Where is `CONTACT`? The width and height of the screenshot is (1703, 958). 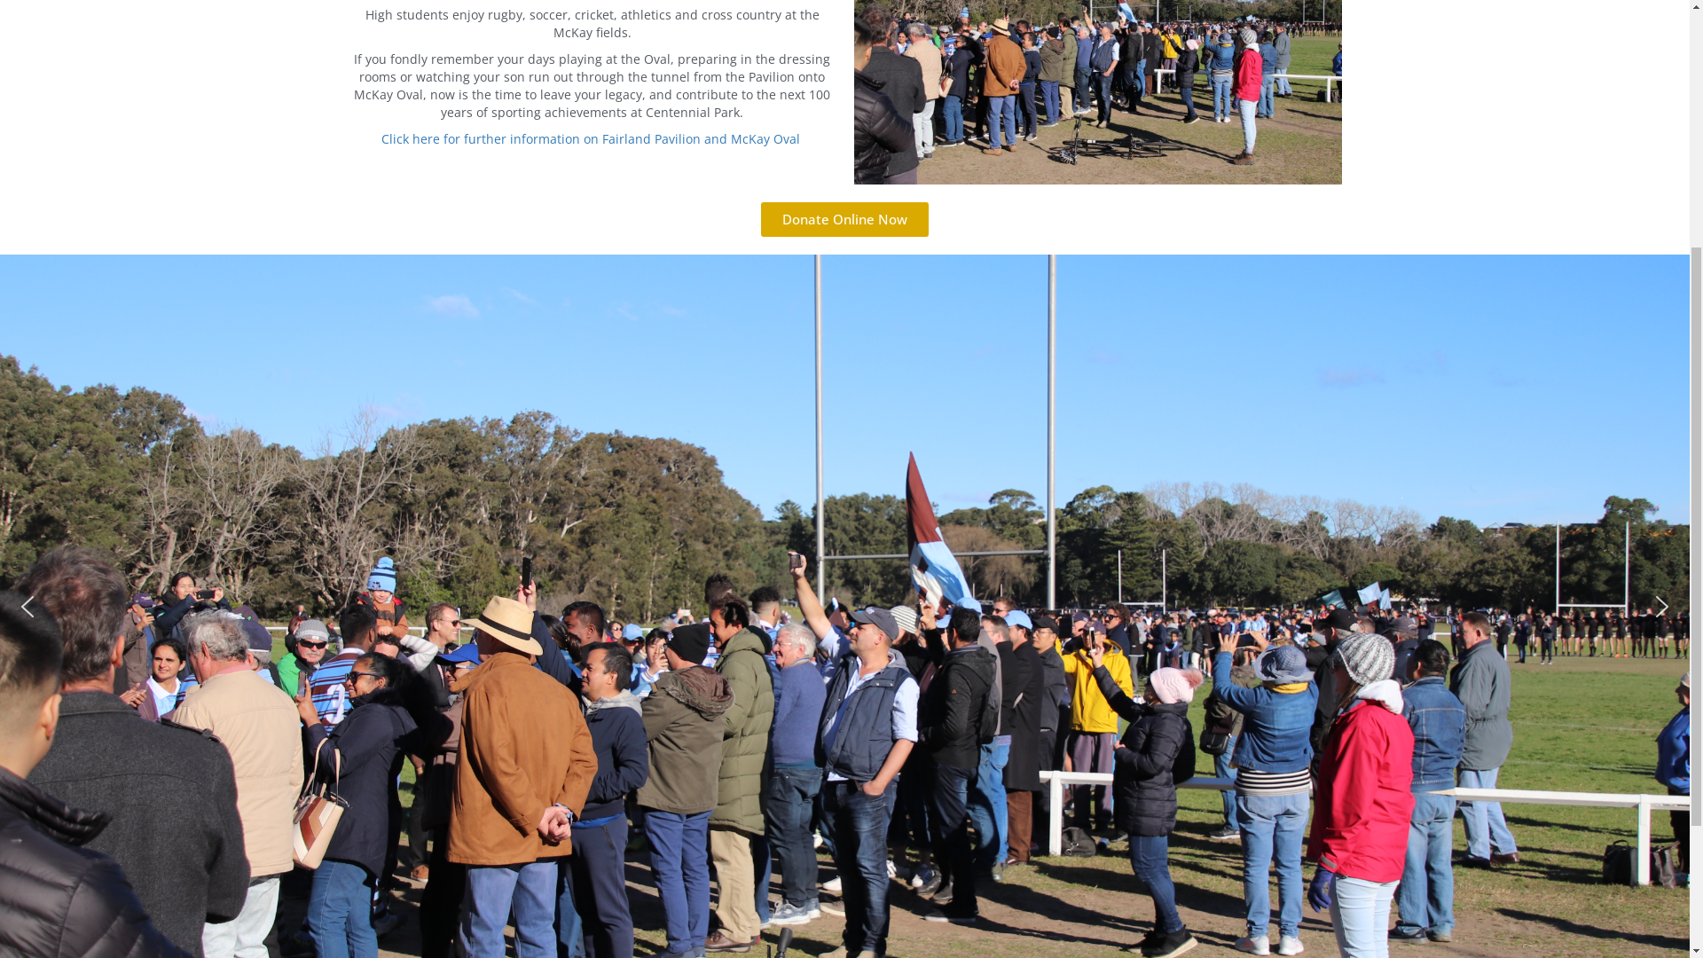 CONTACT is located at coordinates (1038, 90).